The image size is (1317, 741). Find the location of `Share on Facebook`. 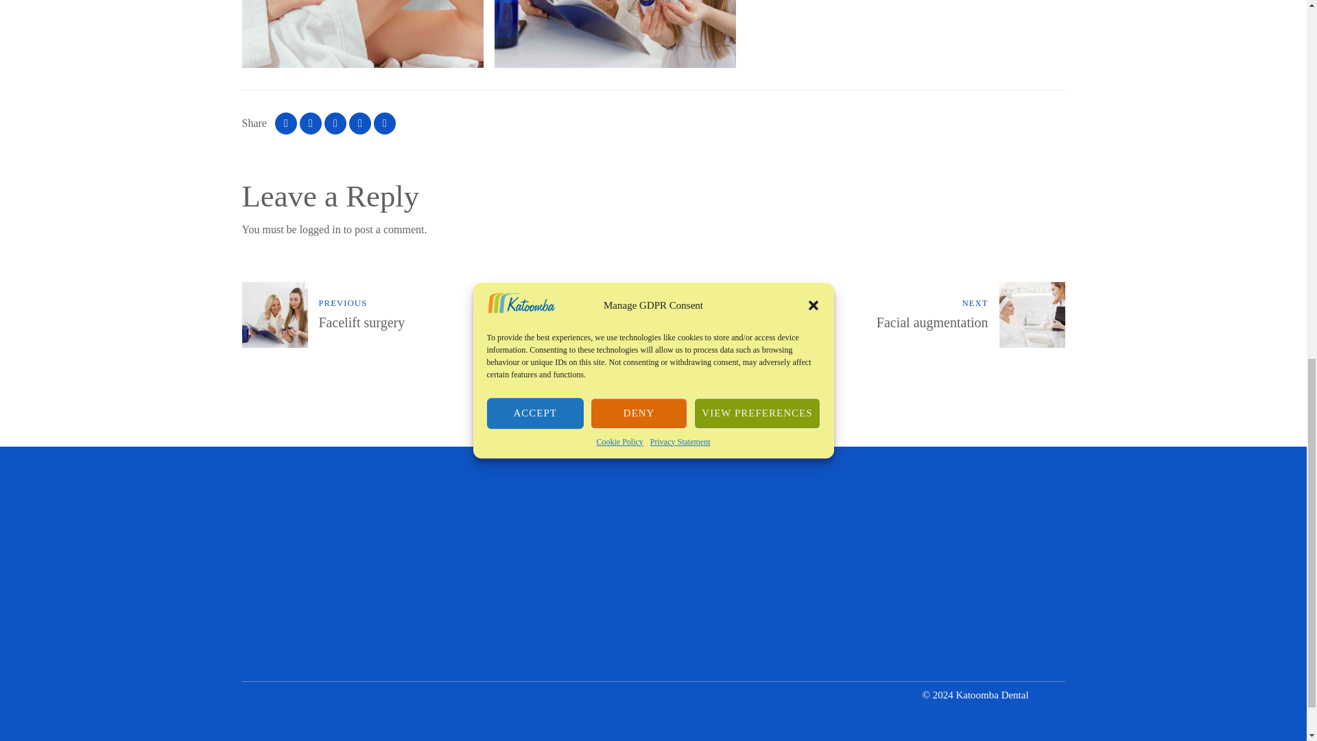

Share on Facebook is located at coordinates (286, 123).